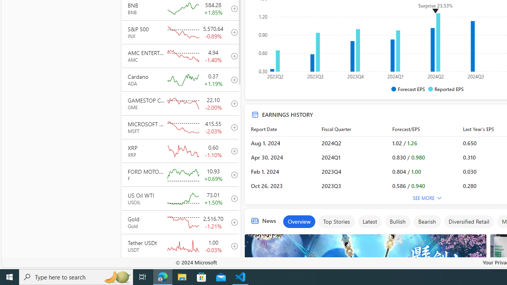  I want to click on Top Stories, so click(336, 222).